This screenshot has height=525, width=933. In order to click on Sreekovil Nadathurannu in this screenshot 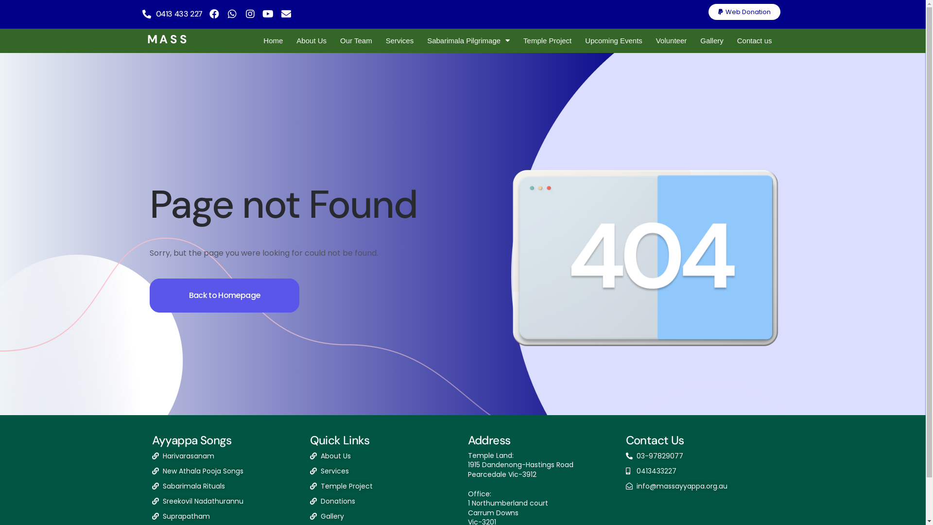, I will do `click(225, 502)`.